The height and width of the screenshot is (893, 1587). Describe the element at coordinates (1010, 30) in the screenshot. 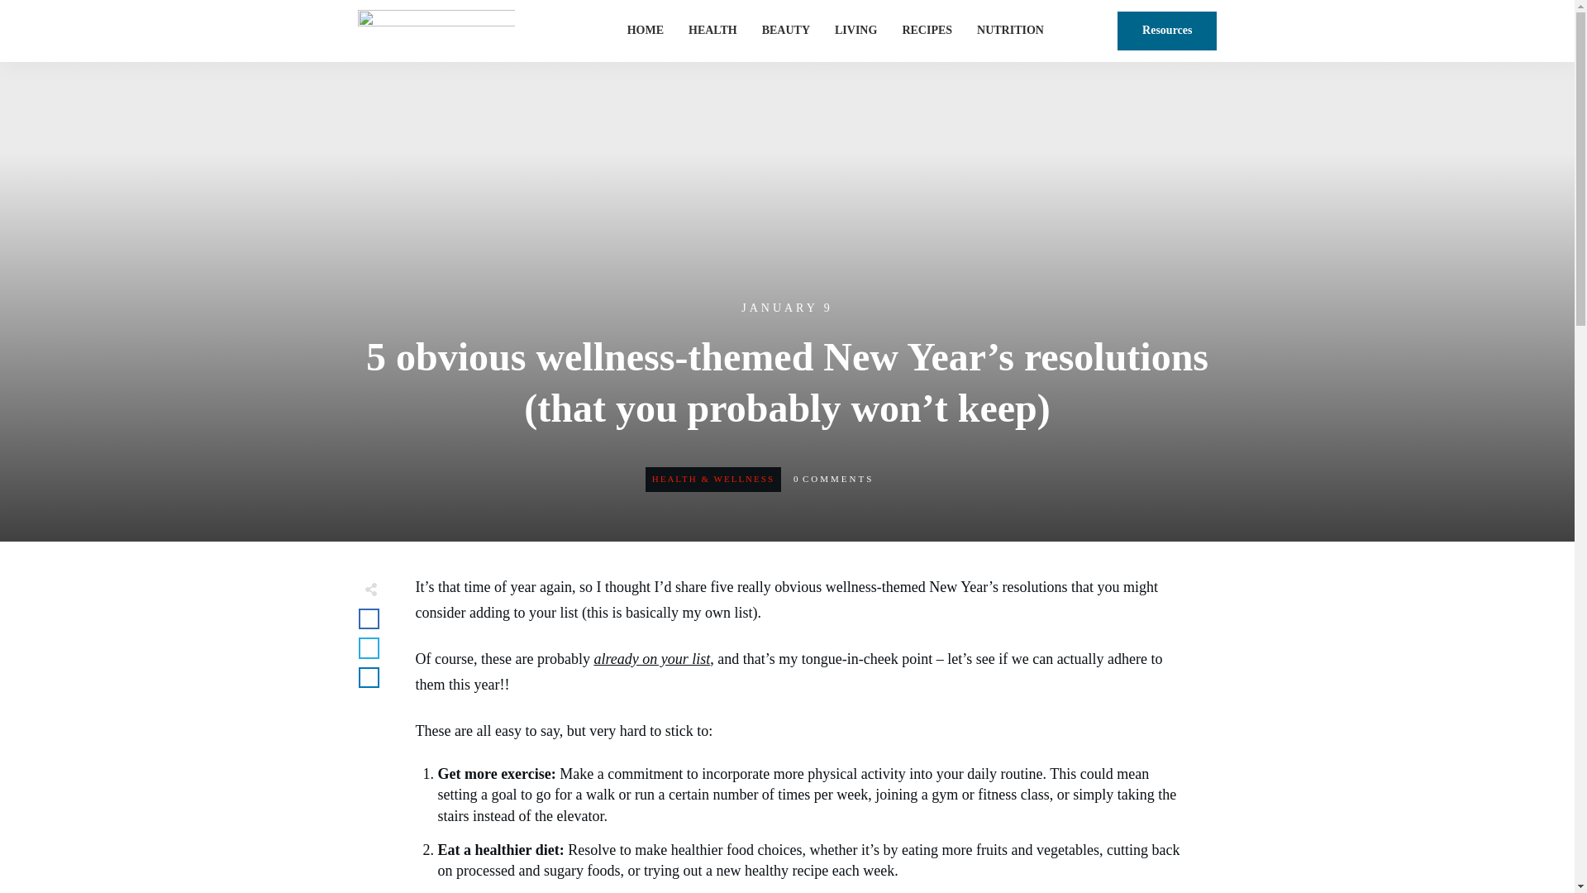

I see `NUTRITION` at that location.